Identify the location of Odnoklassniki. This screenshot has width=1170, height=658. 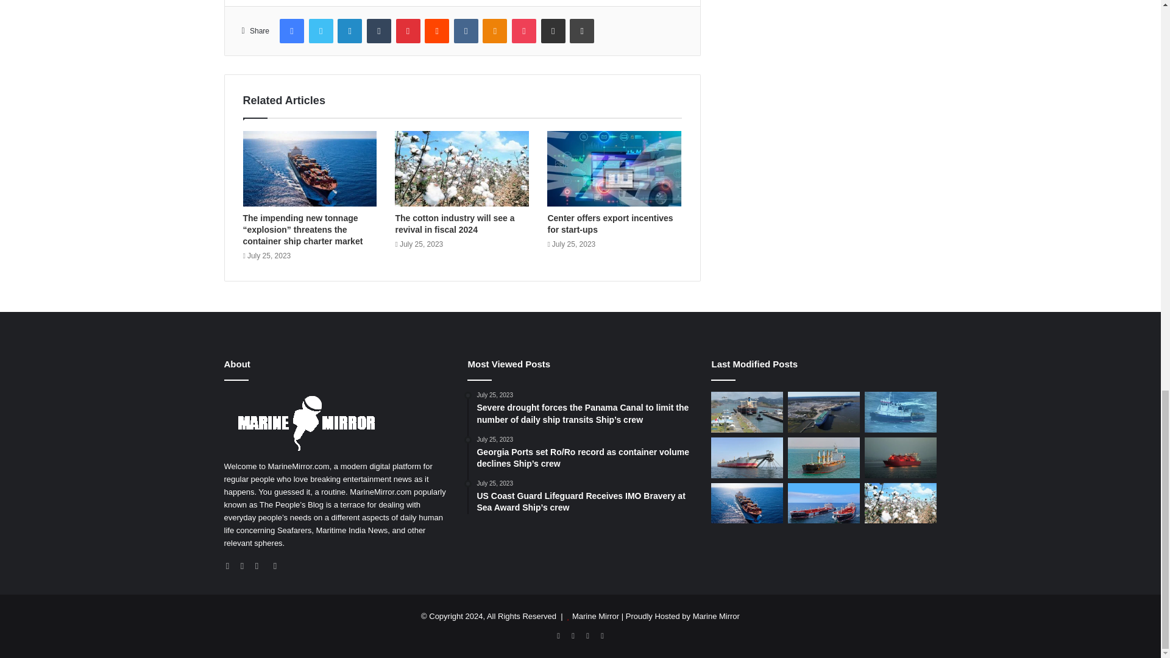
(494, 31).